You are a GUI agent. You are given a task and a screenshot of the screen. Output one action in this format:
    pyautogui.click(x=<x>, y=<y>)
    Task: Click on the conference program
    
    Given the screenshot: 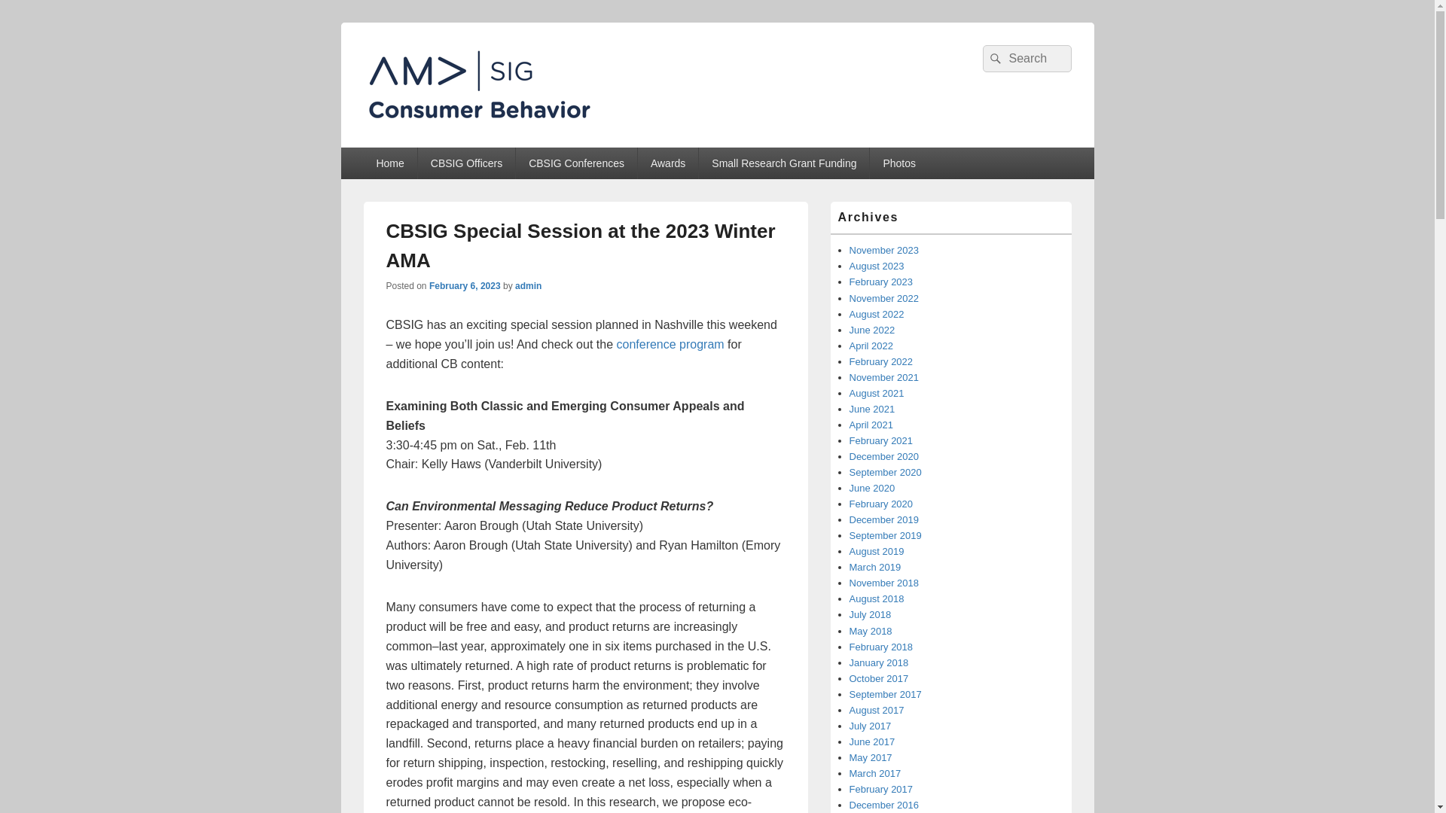 What is the action you would take?
    pyautogui.click(x=670, y=344)
    